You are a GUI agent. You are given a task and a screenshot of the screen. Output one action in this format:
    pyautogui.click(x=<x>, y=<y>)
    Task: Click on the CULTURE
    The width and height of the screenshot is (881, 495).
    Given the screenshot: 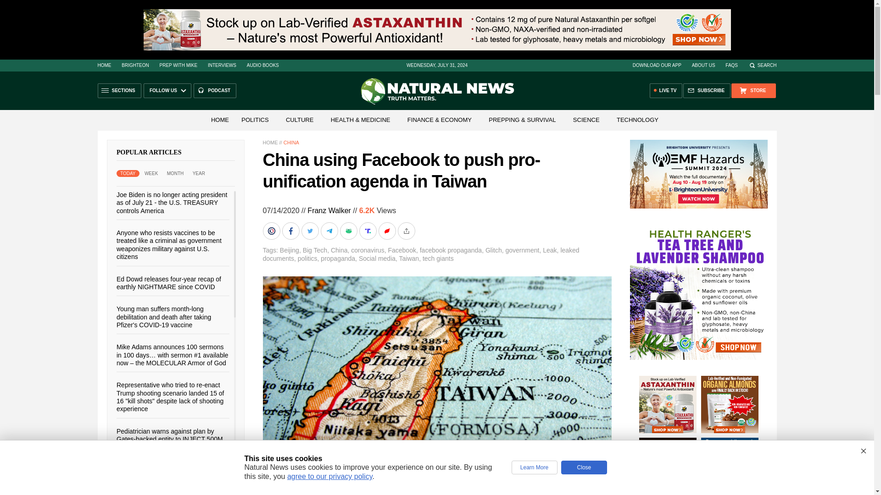 What is the action you would take?
    pyautogui.click(x=299, y=119)
    